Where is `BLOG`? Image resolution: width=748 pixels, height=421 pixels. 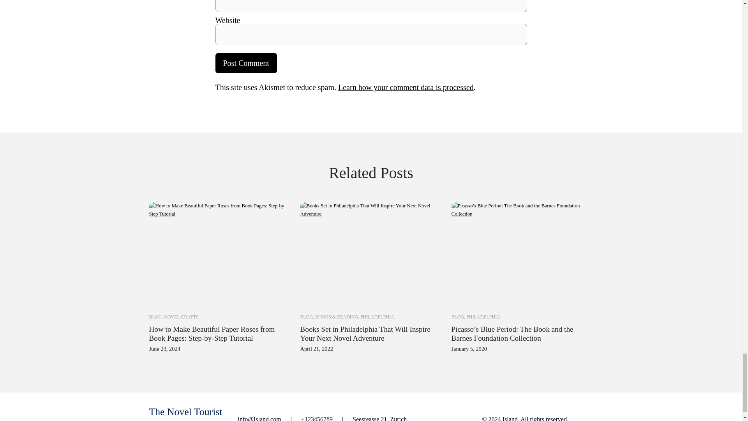
BLOG is located at coordinates (306, 317).